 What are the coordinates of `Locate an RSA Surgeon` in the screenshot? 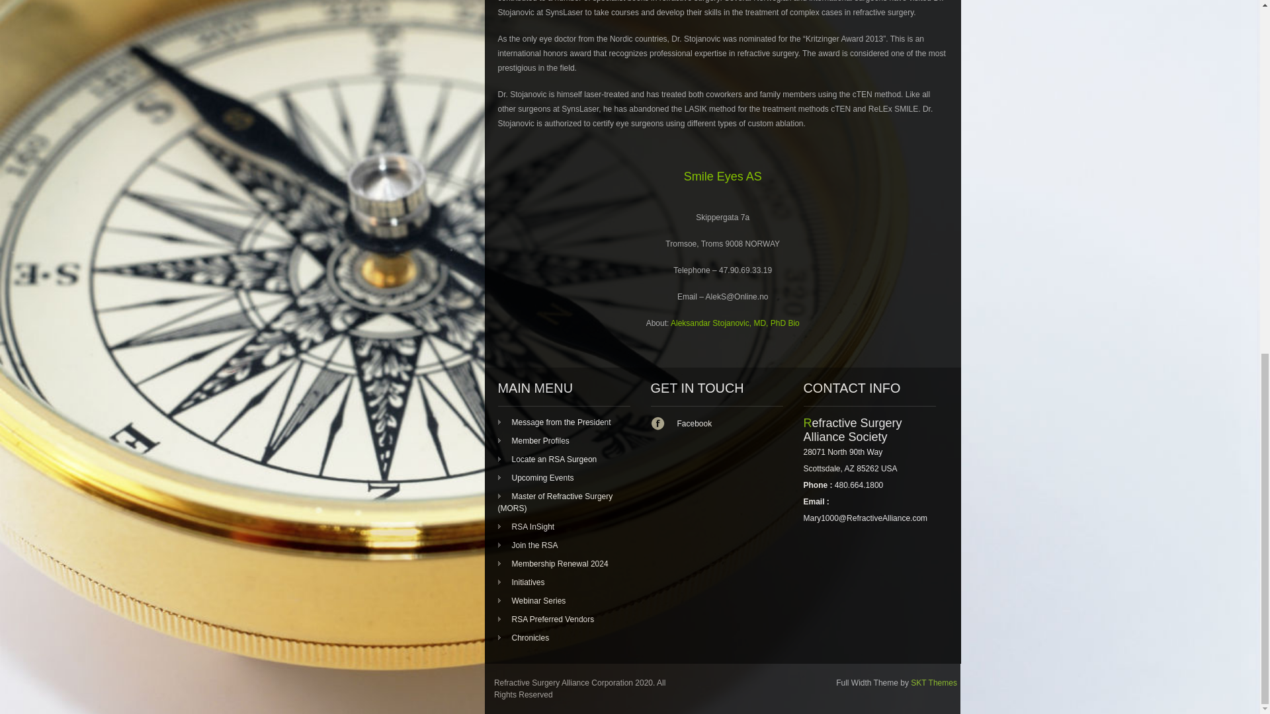 It's located at (547, 459).